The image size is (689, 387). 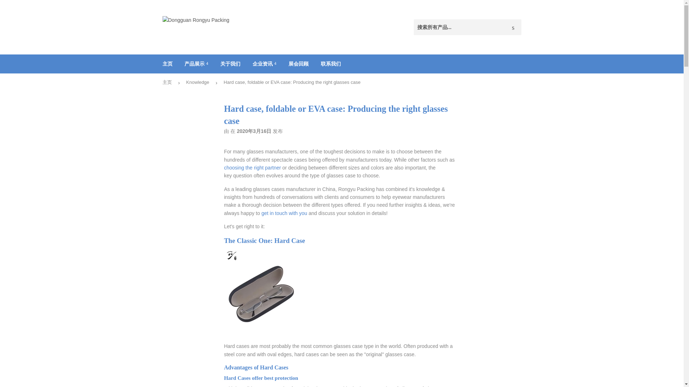 I want to click on Get in touch with us, so click(x=284, y=213).